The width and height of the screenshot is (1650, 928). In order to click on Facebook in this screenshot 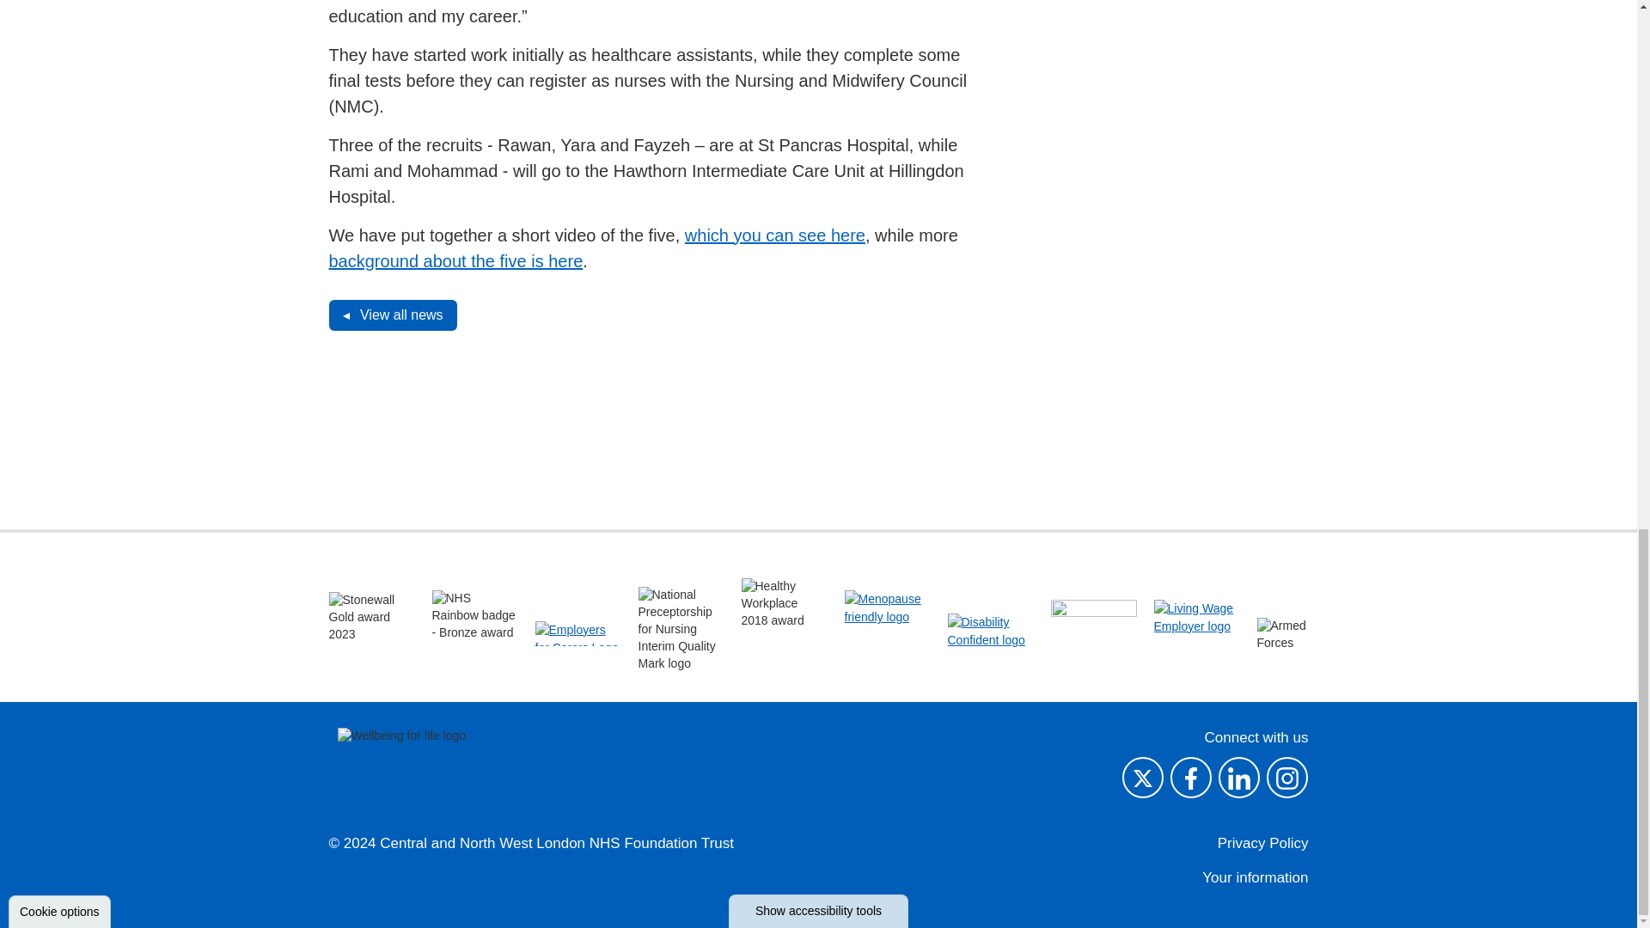, I will do `click(1190, 777)`.